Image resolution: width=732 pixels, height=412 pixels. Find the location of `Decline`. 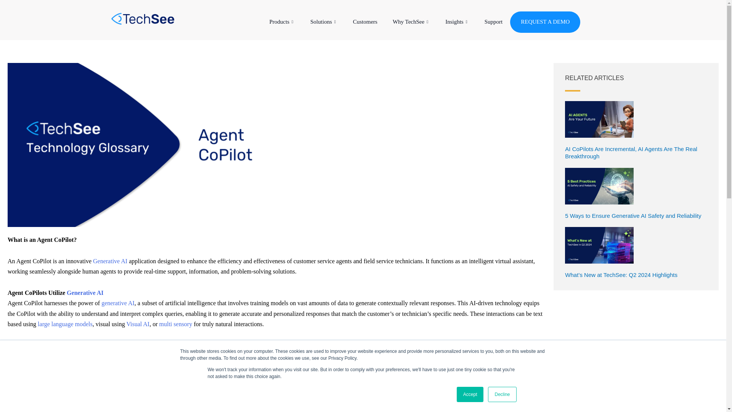

Decline is located at coordinates (502, 394).